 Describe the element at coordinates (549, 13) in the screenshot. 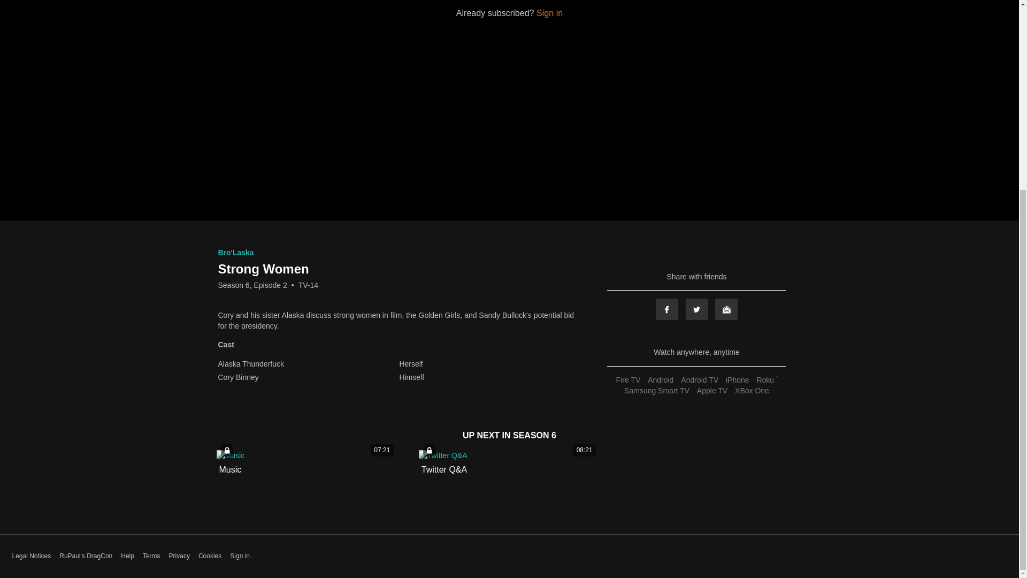

I see `Sign in` at that location.